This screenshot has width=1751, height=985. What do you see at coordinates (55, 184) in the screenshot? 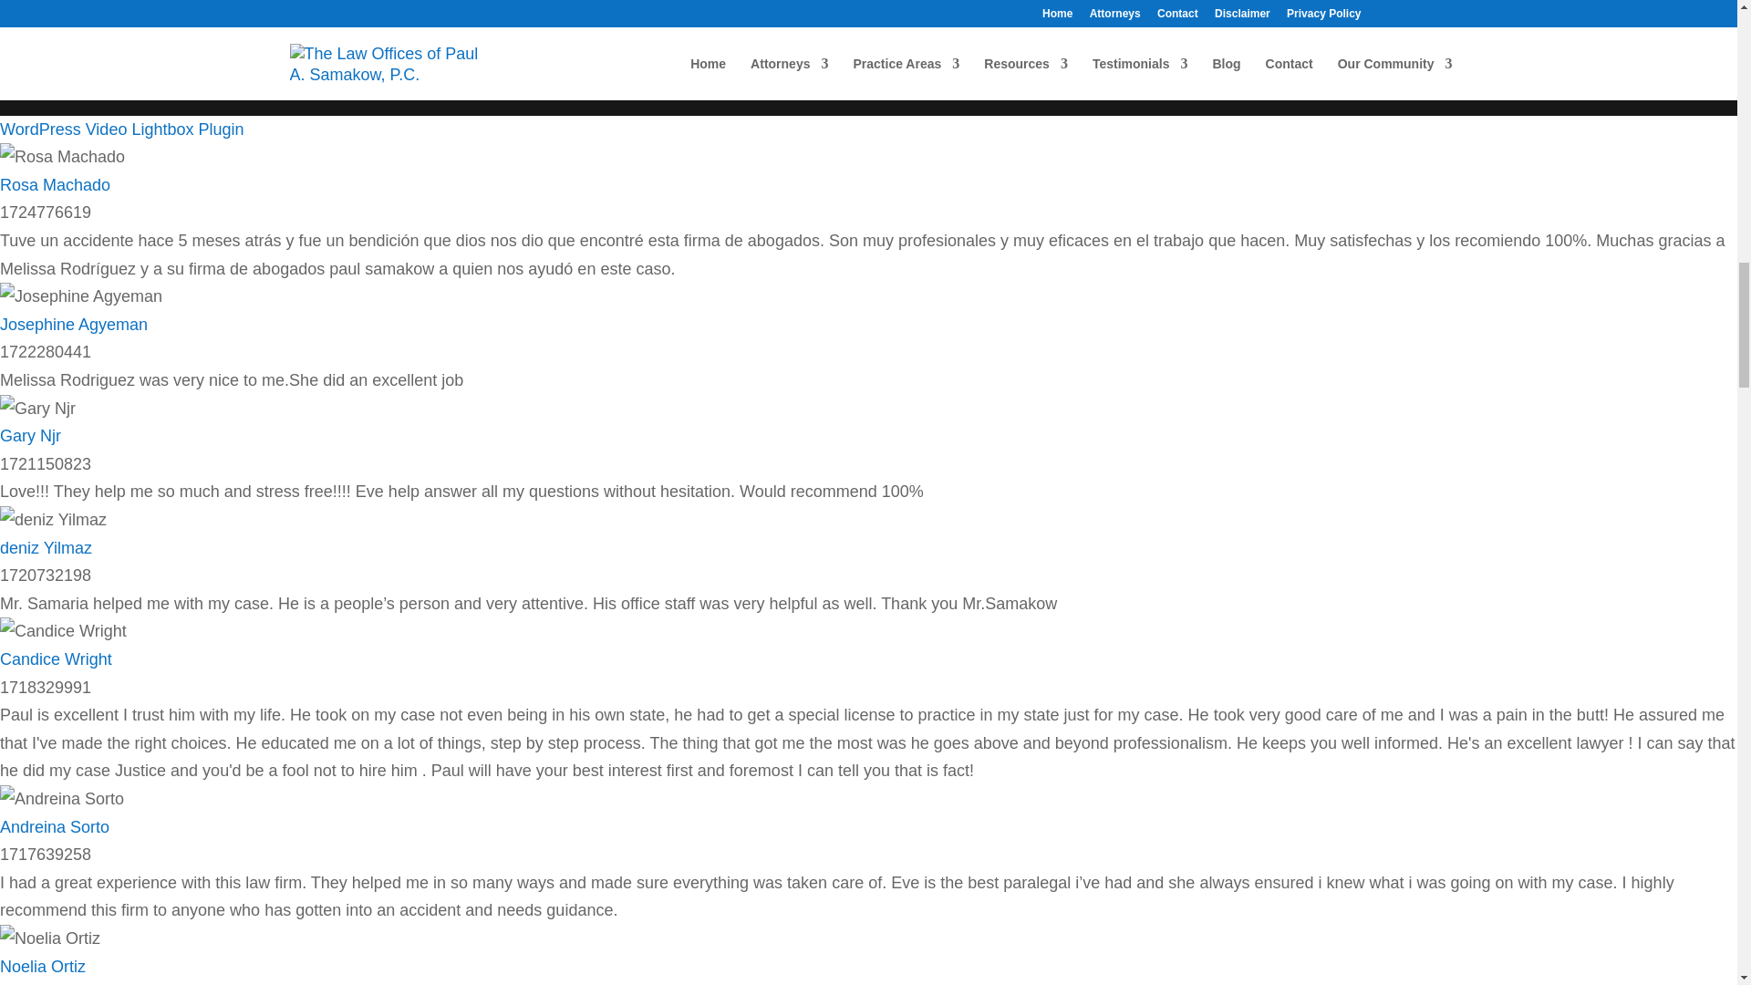
I see `Rosa Machado` at bounding box center [55, 184].